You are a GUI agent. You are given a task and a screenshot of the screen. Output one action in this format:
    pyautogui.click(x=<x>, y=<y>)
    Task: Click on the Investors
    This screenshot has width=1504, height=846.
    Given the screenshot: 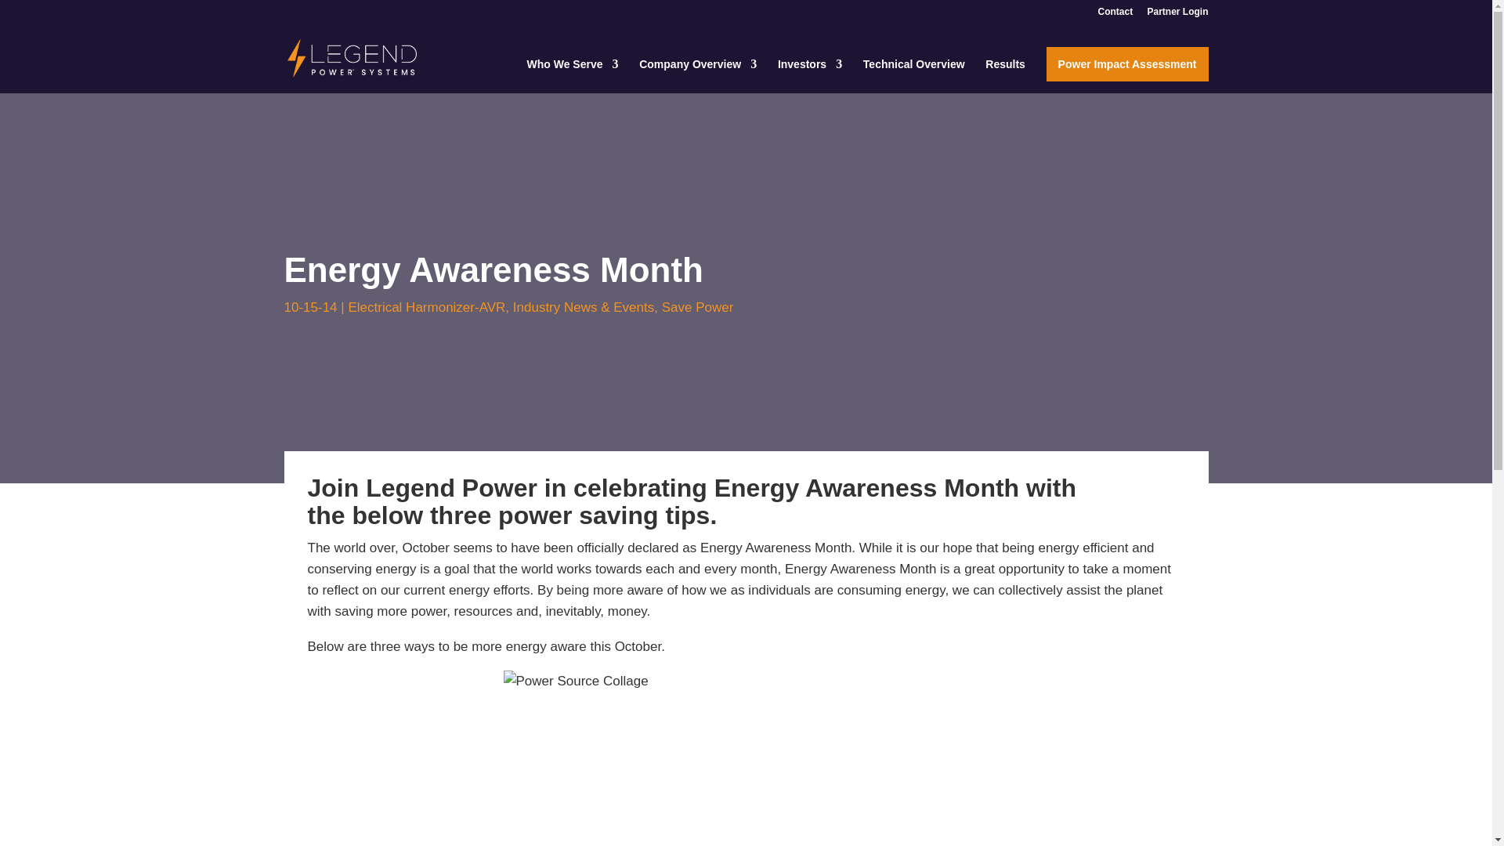 What is the action you would take?
    pyautogui.click(x=810, y=75)
    